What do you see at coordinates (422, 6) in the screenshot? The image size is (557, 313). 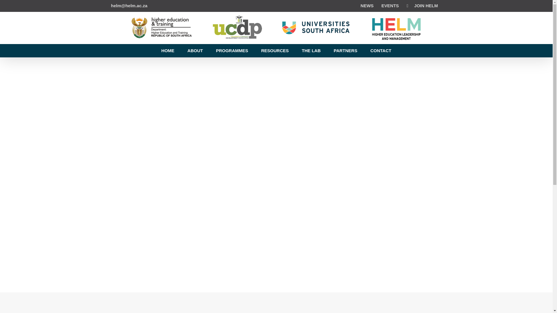 I see `JOIN HELM` at bounding box center [422, 6].